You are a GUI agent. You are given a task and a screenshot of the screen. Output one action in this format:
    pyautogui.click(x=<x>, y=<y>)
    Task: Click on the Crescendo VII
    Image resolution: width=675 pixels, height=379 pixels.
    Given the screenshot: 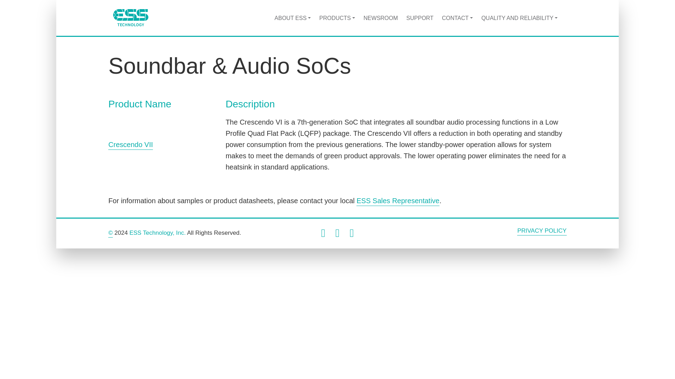 What is the action you would take?
    pyautogui.click(x=130, y=145)
    